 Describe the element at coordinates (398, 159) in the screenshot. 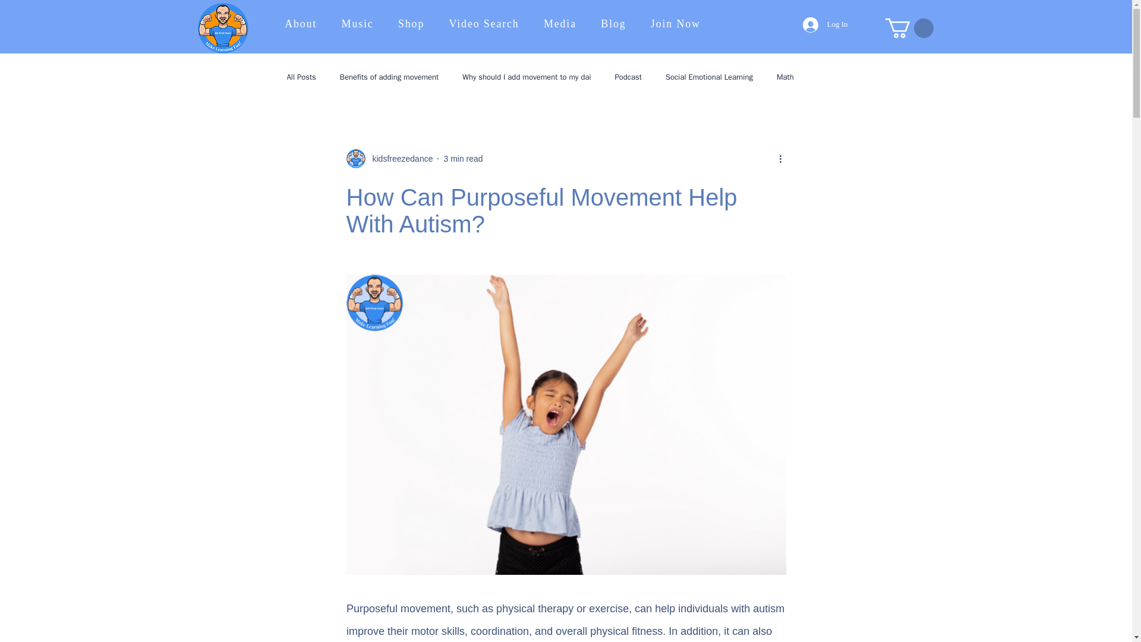

I see `kidsfreezedance` at that location.